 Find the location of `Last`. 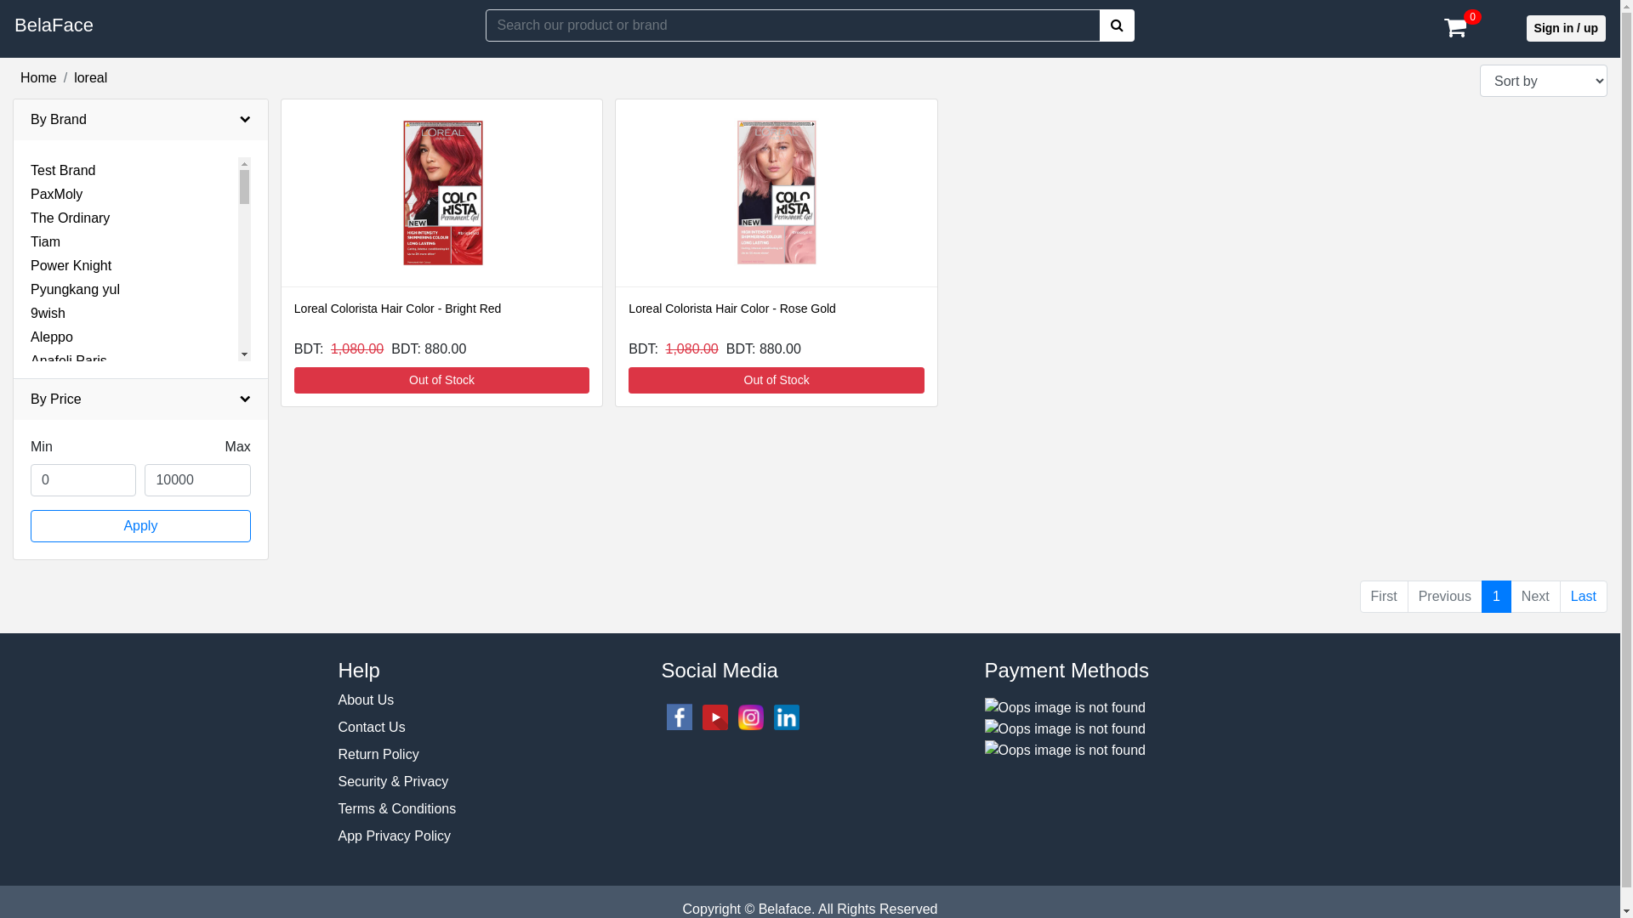

Last is located at coordinates (1584, 597).